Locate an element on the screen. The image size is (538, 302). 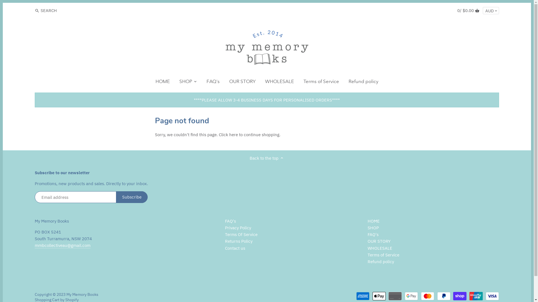
FAQ's is located at coordinates (213, 82).